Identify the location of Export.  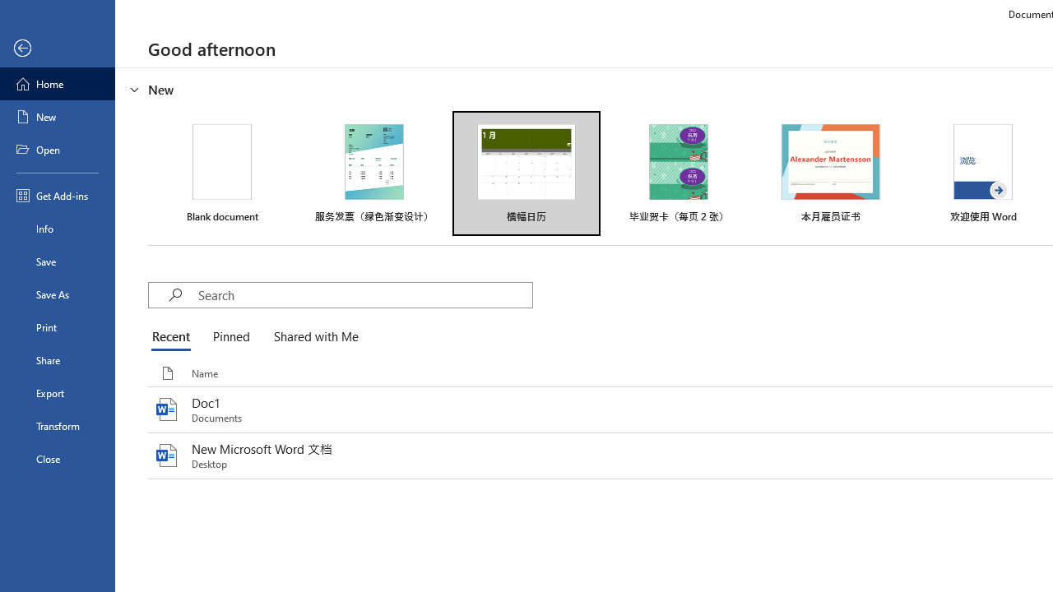
(58, 393).